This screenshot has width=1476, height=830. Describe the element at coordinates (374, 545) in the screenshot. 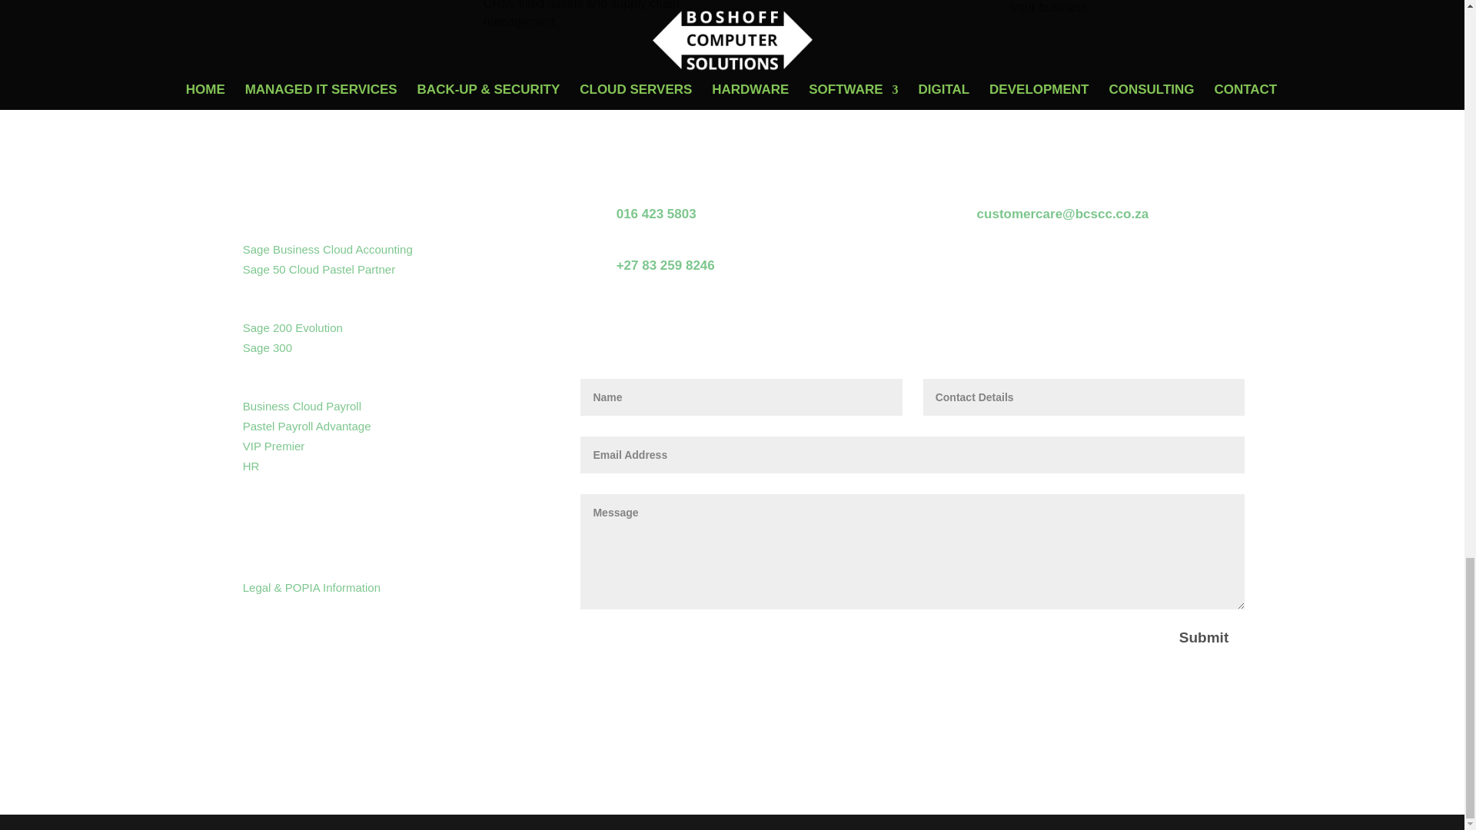

I see `Get Internet For Your Business` at that location.